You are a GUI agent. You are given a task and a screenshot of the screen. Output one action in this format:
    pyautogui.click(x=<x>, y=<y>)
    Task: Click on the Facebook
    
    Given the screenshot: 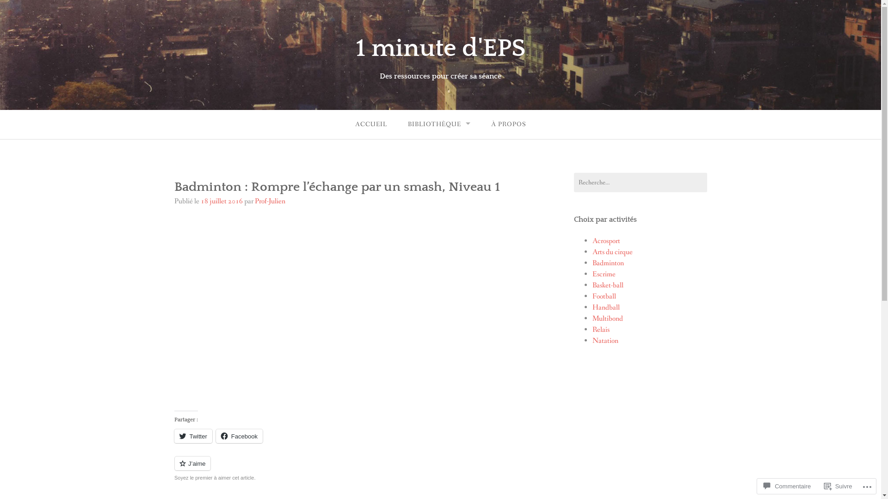 What is the action you would take?
    pyautogui.click(x=240, y=436)
    